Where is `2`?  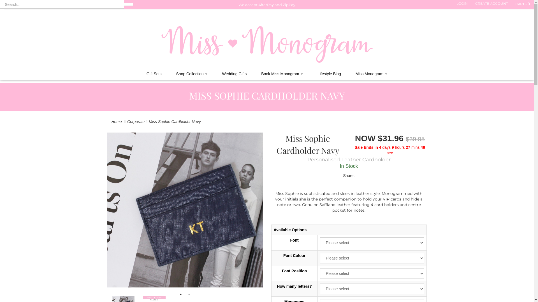 2 is located at coordinates (189, 294).